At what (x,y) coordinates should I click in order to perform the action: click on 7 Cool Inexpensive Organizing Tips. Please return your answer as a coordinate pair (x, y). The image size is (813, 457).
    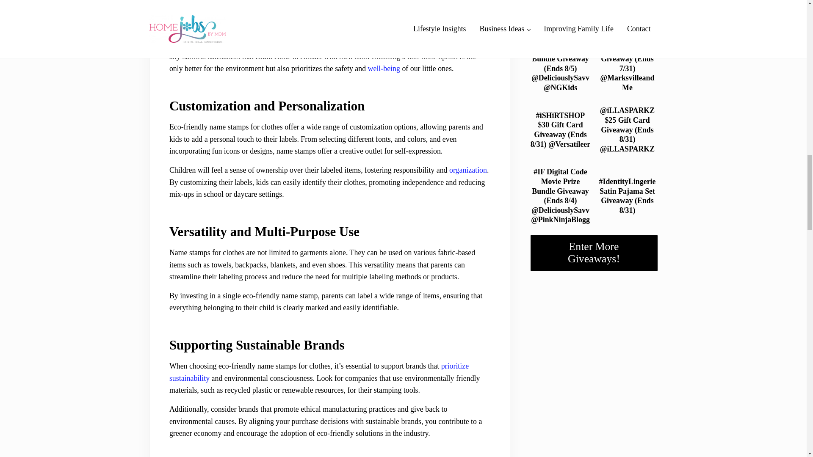
    Looking at the image, I should click on (468, 170).